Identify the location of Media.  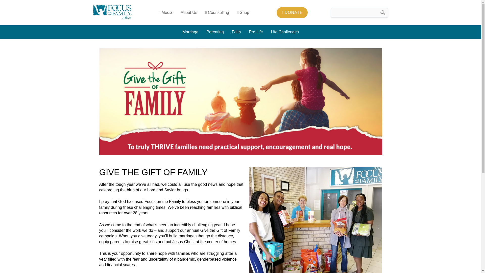
(165, 12).